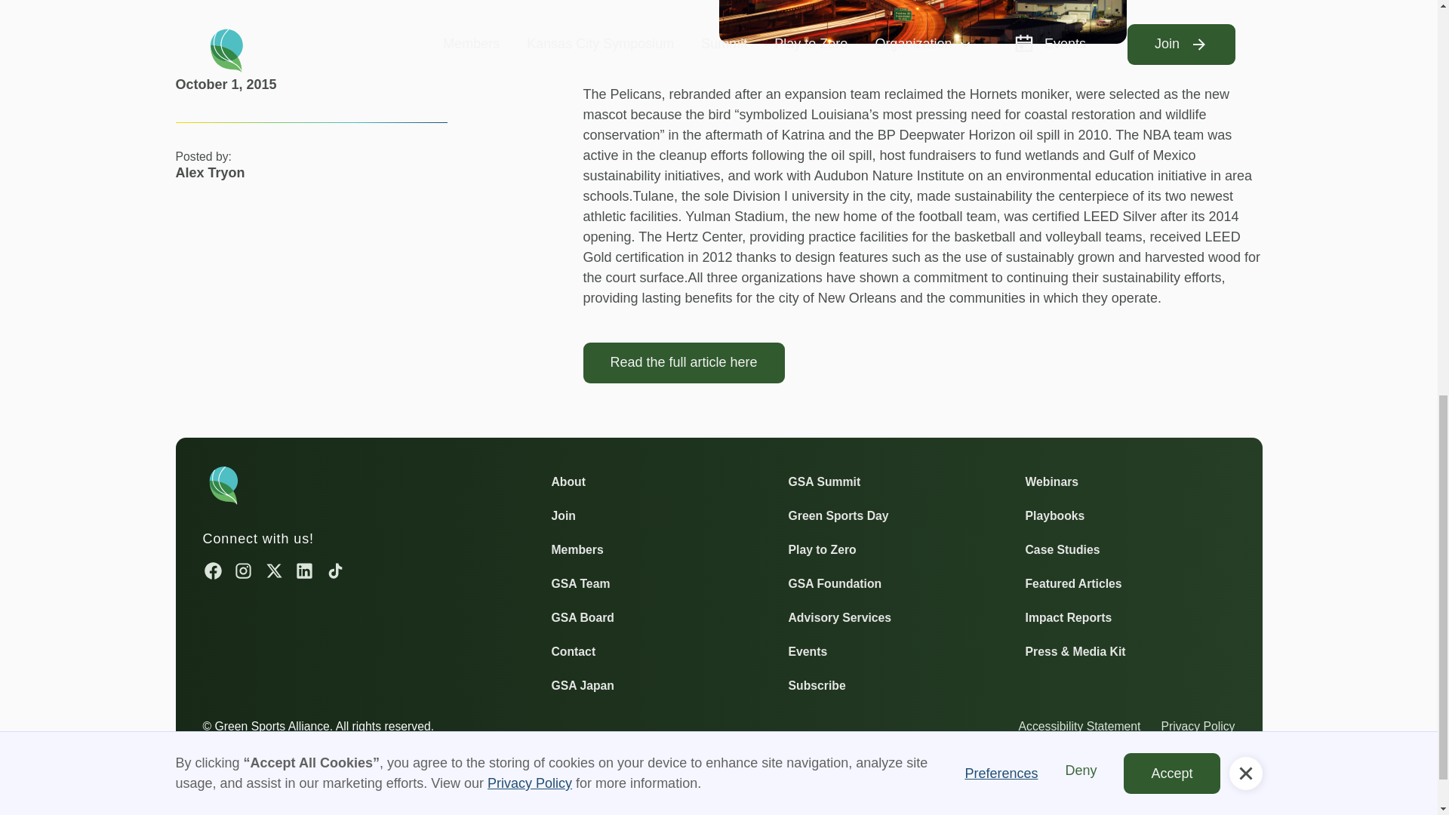 The image size is (1449, 815). I want to click on Read the full article here, so click(682, 362).